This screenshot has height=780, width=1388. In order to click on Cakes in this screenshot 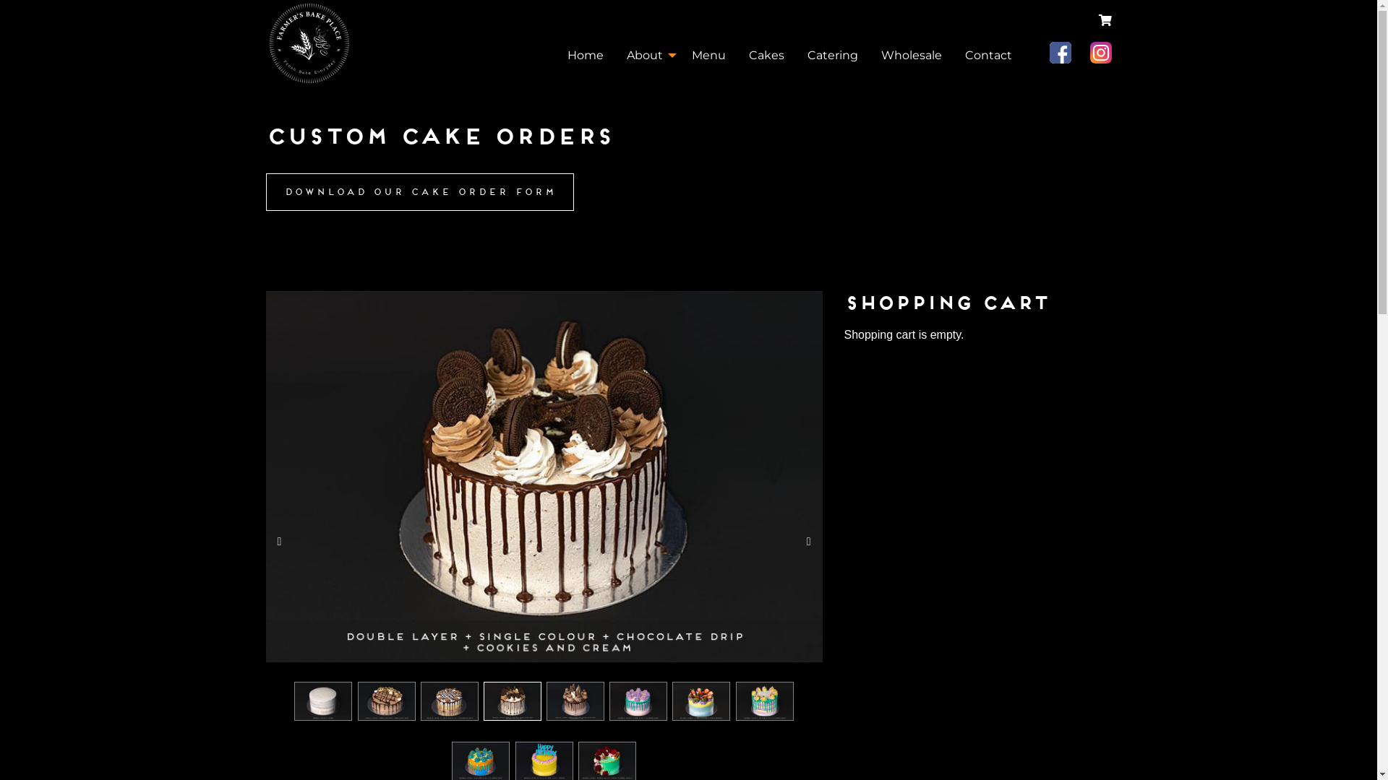, I will do `click(766, 56)`.